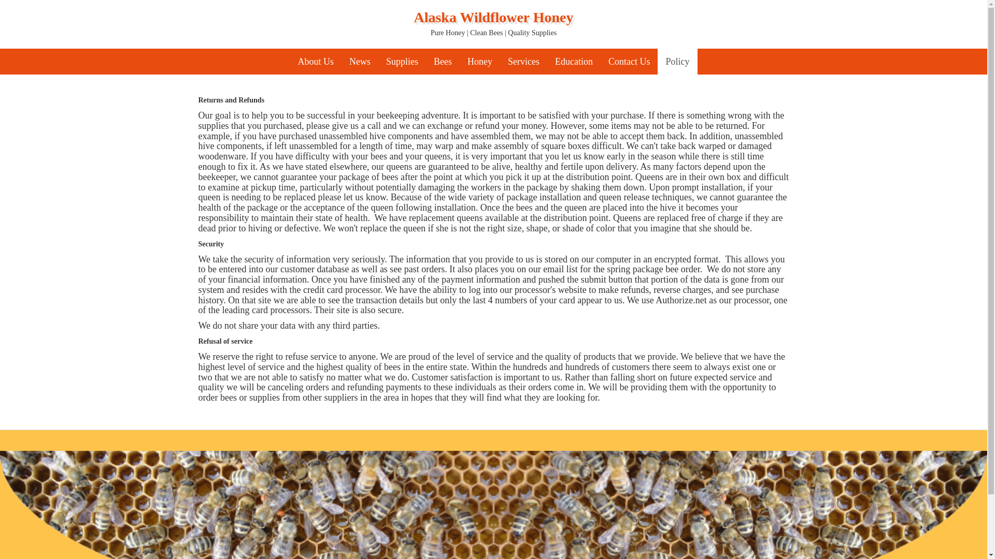 This screenshot has height=559, width=995. I want to click on Supplies, so click(402, 61).